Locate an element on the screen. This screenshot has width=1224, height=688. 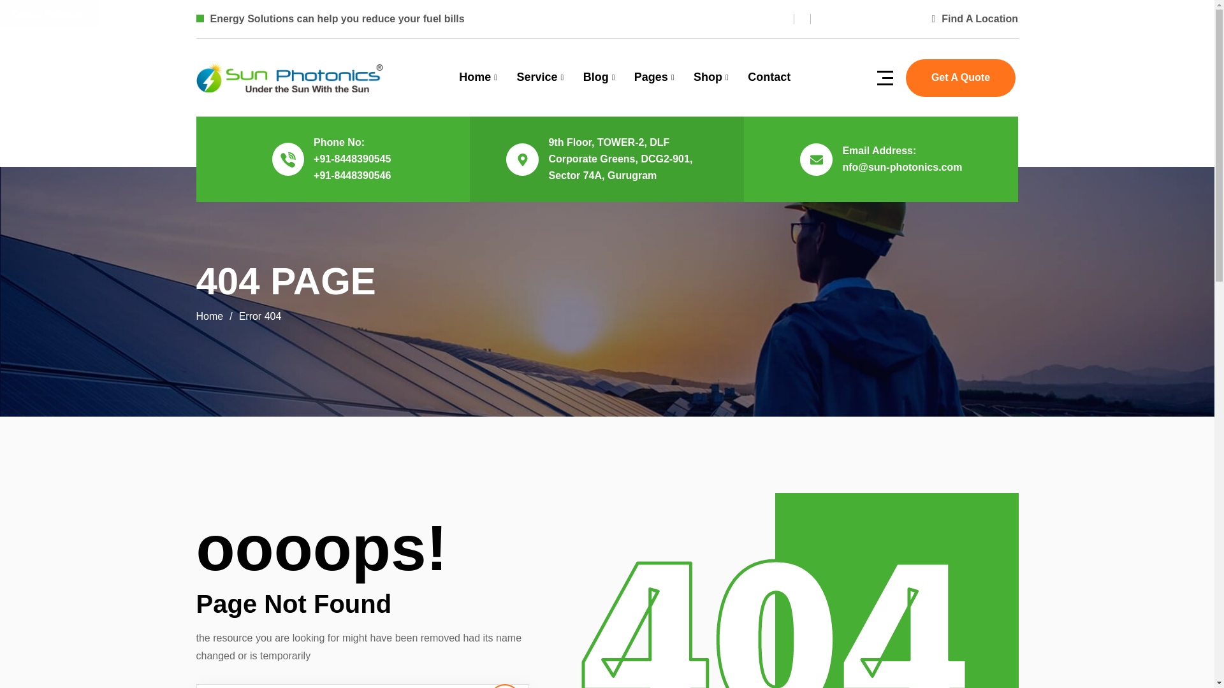
Pages is located at coordinates (654, 78).